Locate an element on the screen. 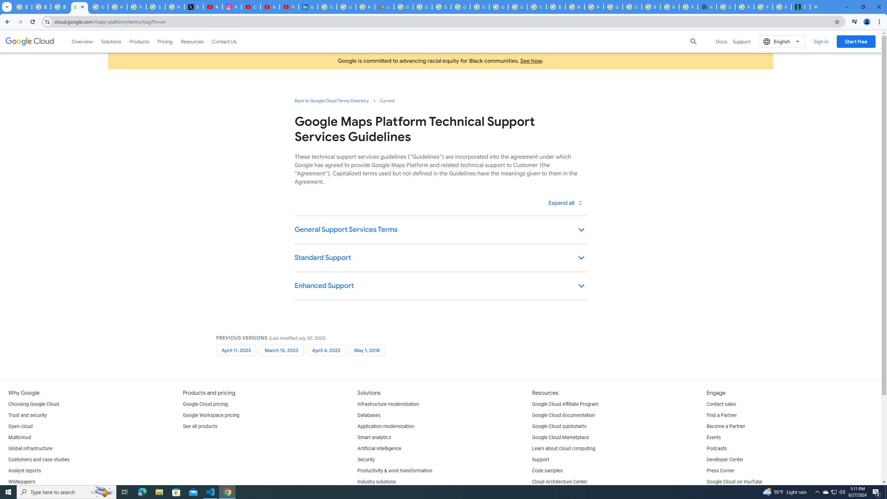  Browse Chrome as a guest - Computer - Google Chrome Help is located at coordinates (651, 7).